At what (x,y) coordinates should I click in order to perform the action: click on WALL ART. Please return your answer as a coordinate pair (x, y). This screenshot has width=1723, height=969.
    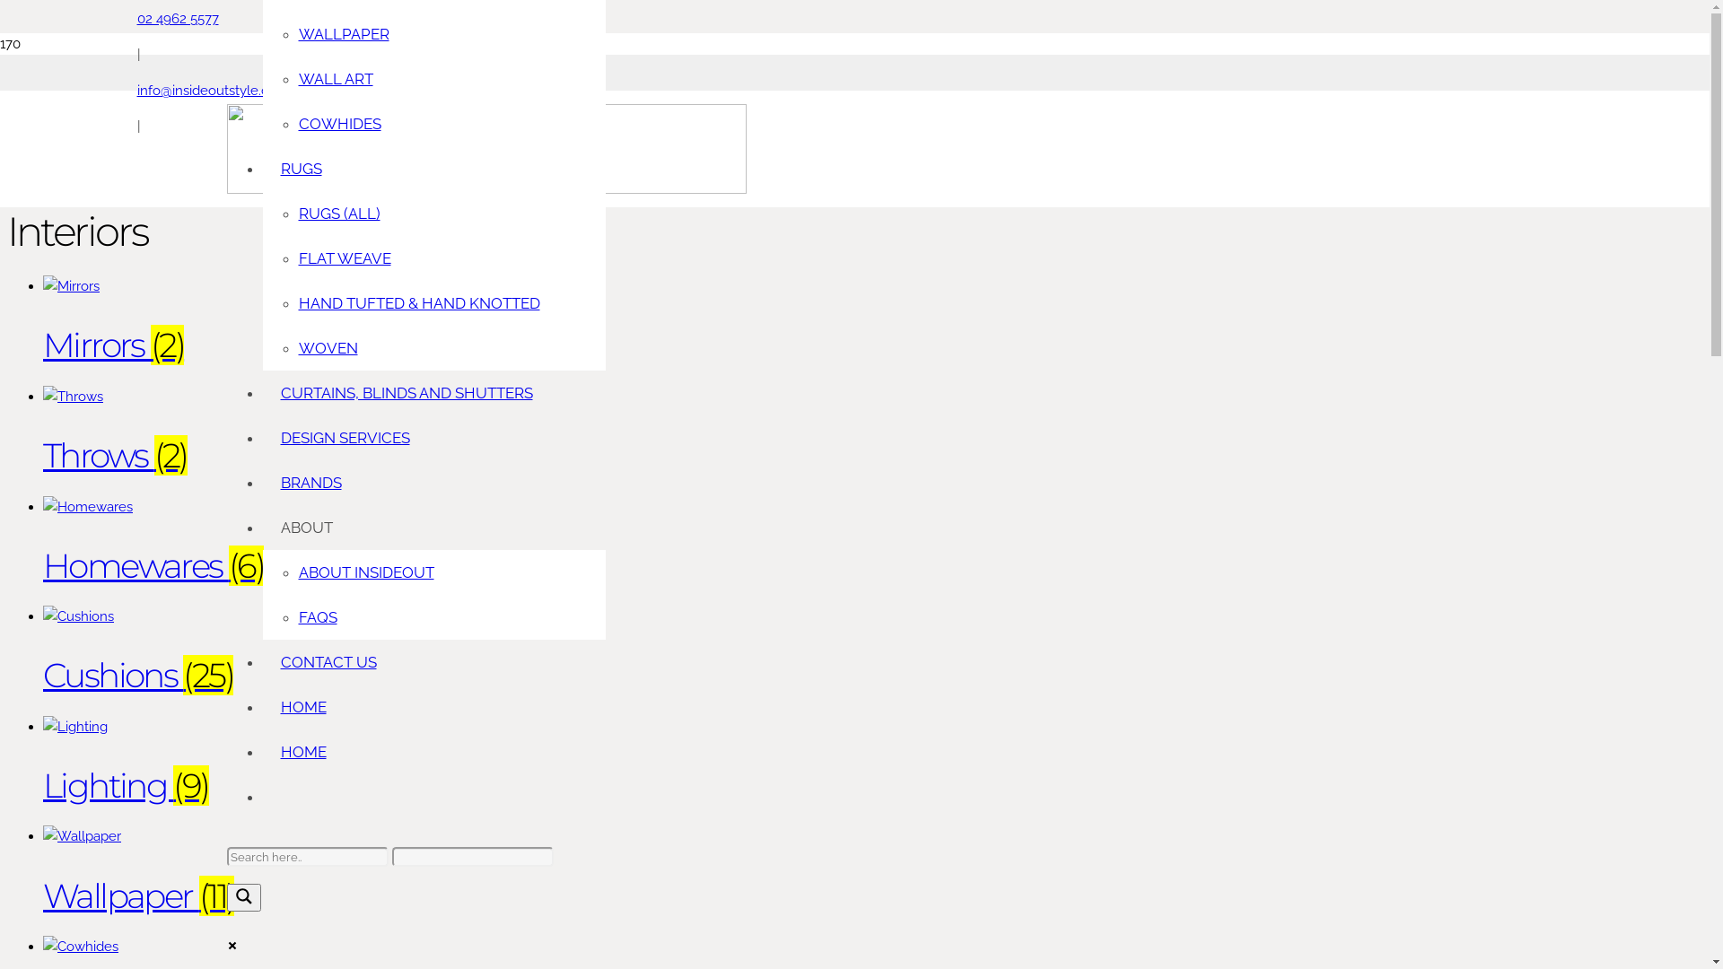
    Looking at the image, I should click on (336, 79).